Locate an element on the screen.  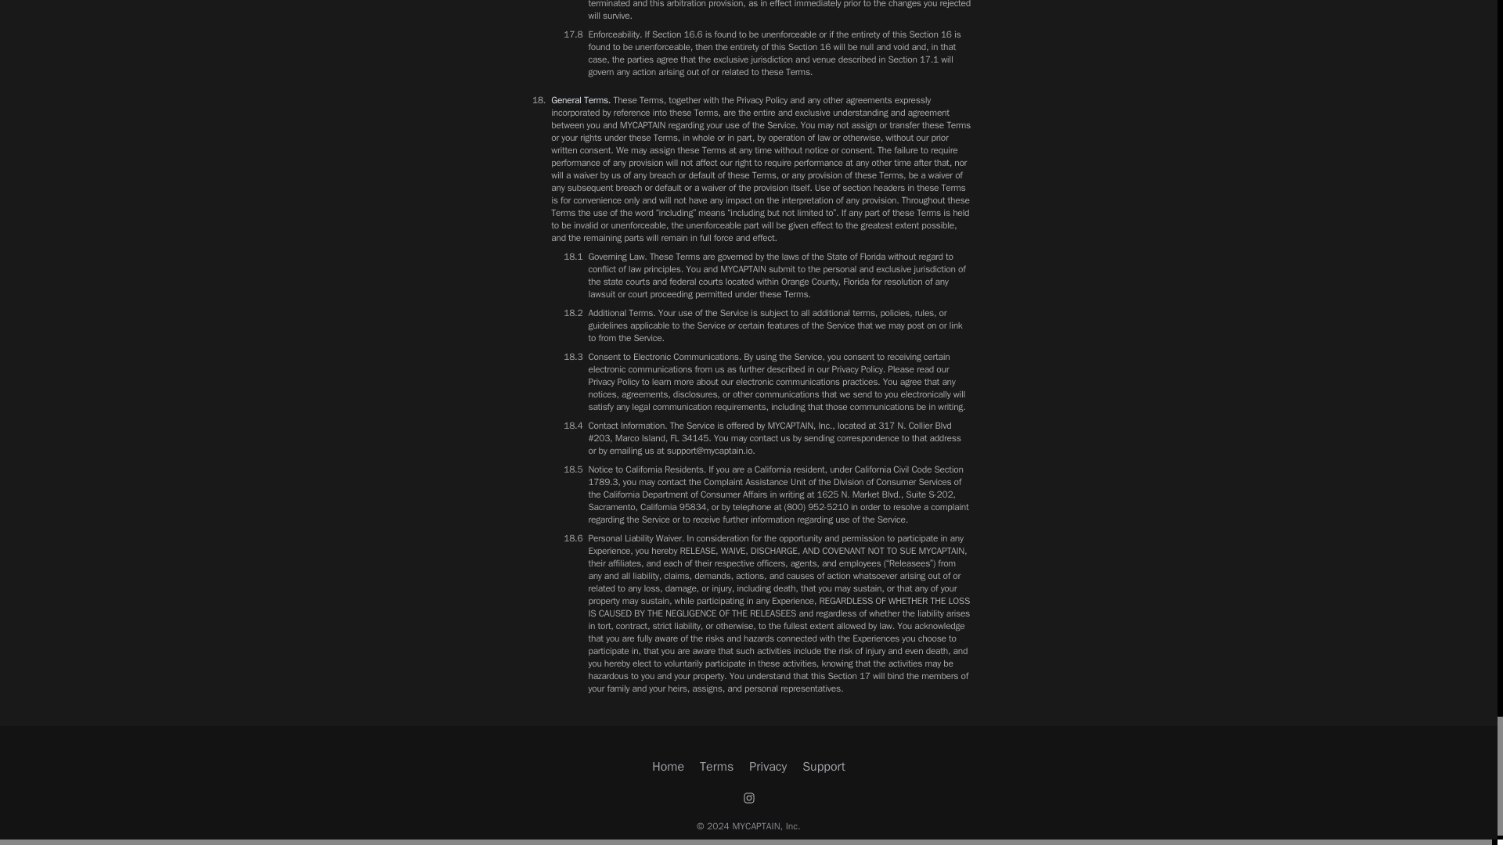
Home is located at coordinates (668, 767).